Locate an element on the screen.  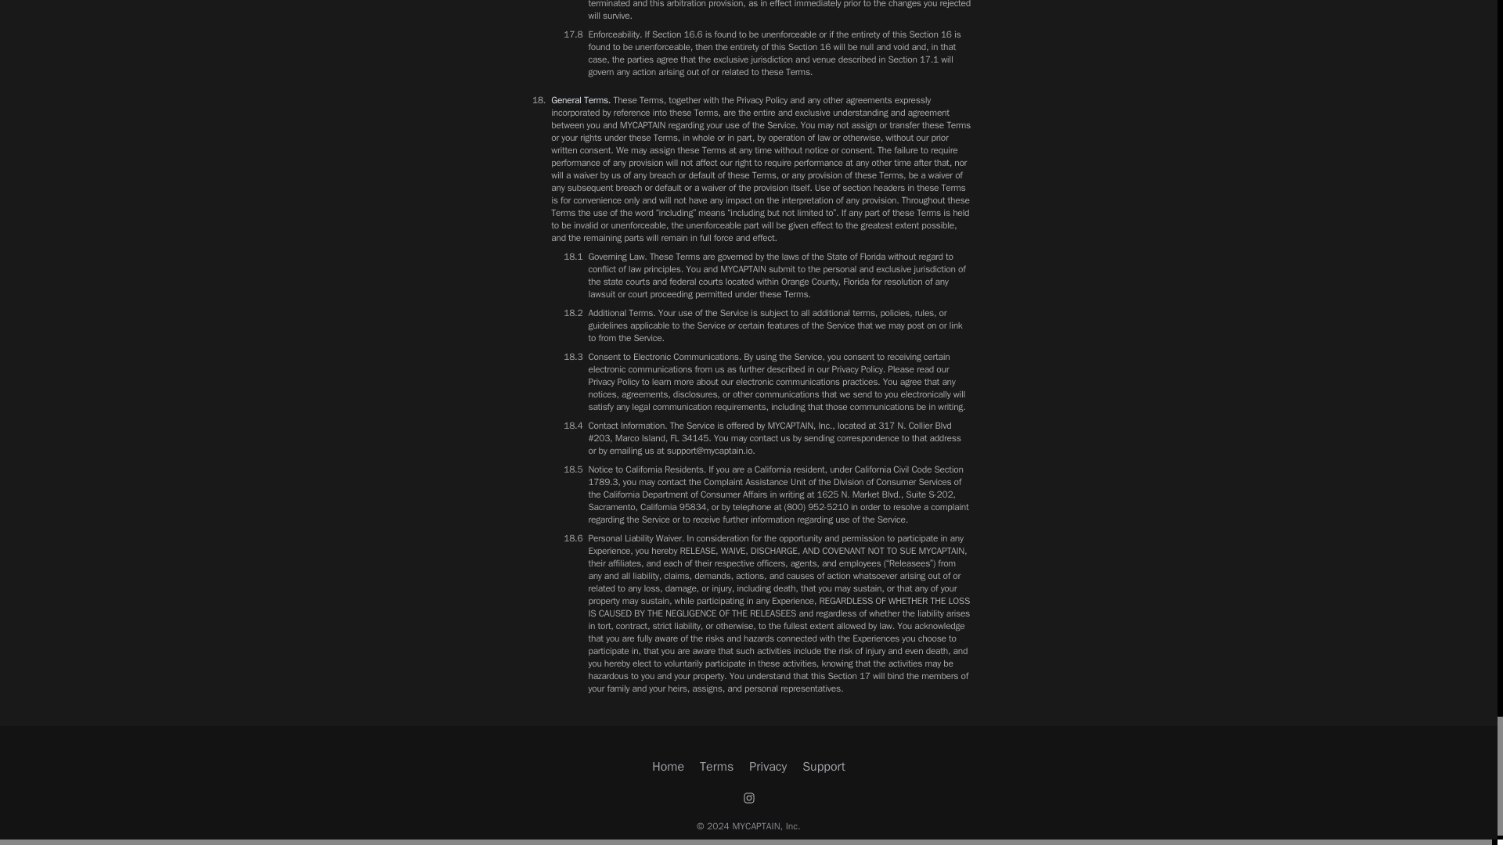
Home is located at coordinates (668, 767).